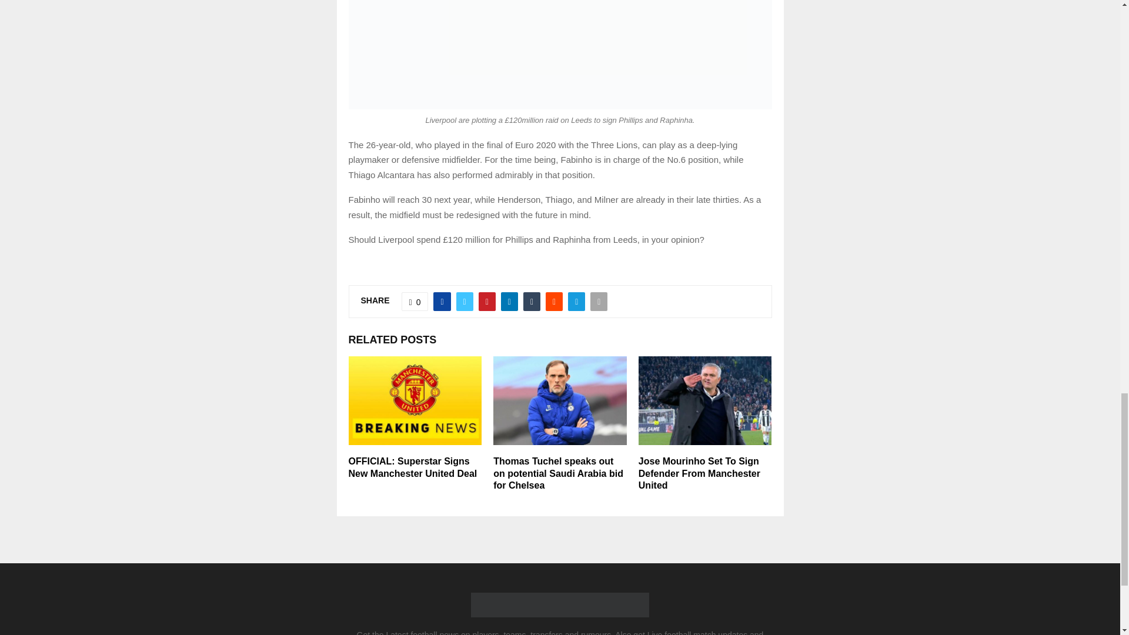 This screenshot has height=635, width=1129. I want to click on OFFICIAL: Superstar Signs New Manchester United Deal, so click(412, 467).